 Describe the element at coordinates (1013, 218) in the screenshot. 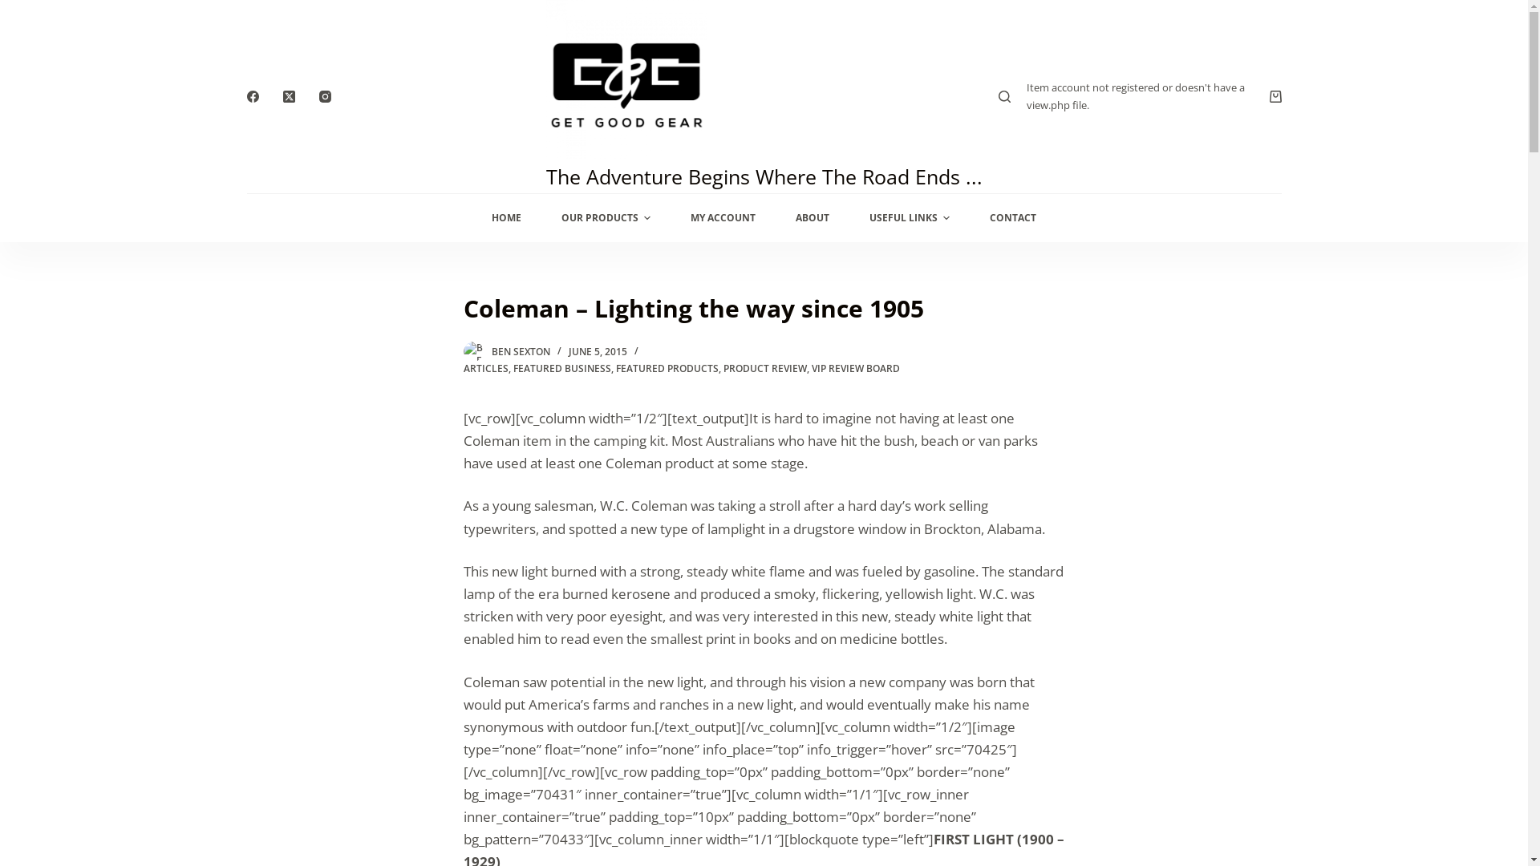

I see `CONTACT` at that location.